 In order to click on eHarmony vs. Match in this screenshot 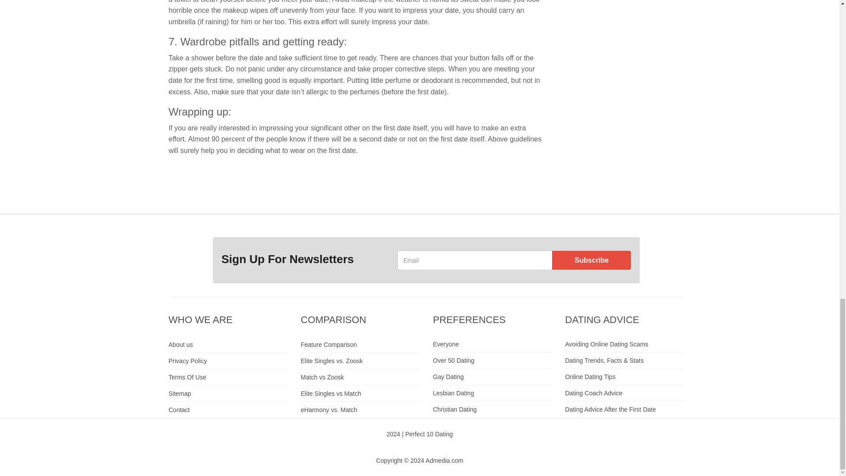, I will do `click(360, 410)`.